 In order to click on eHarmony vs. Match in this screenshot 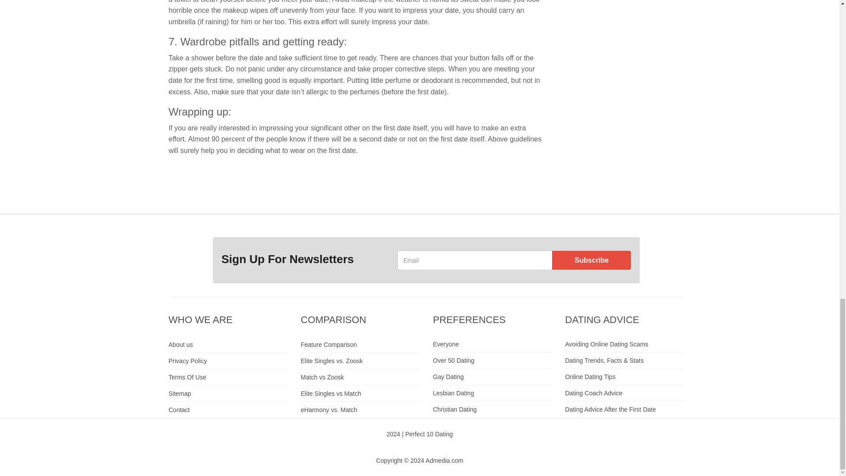, I will do `click(360, 410)`.